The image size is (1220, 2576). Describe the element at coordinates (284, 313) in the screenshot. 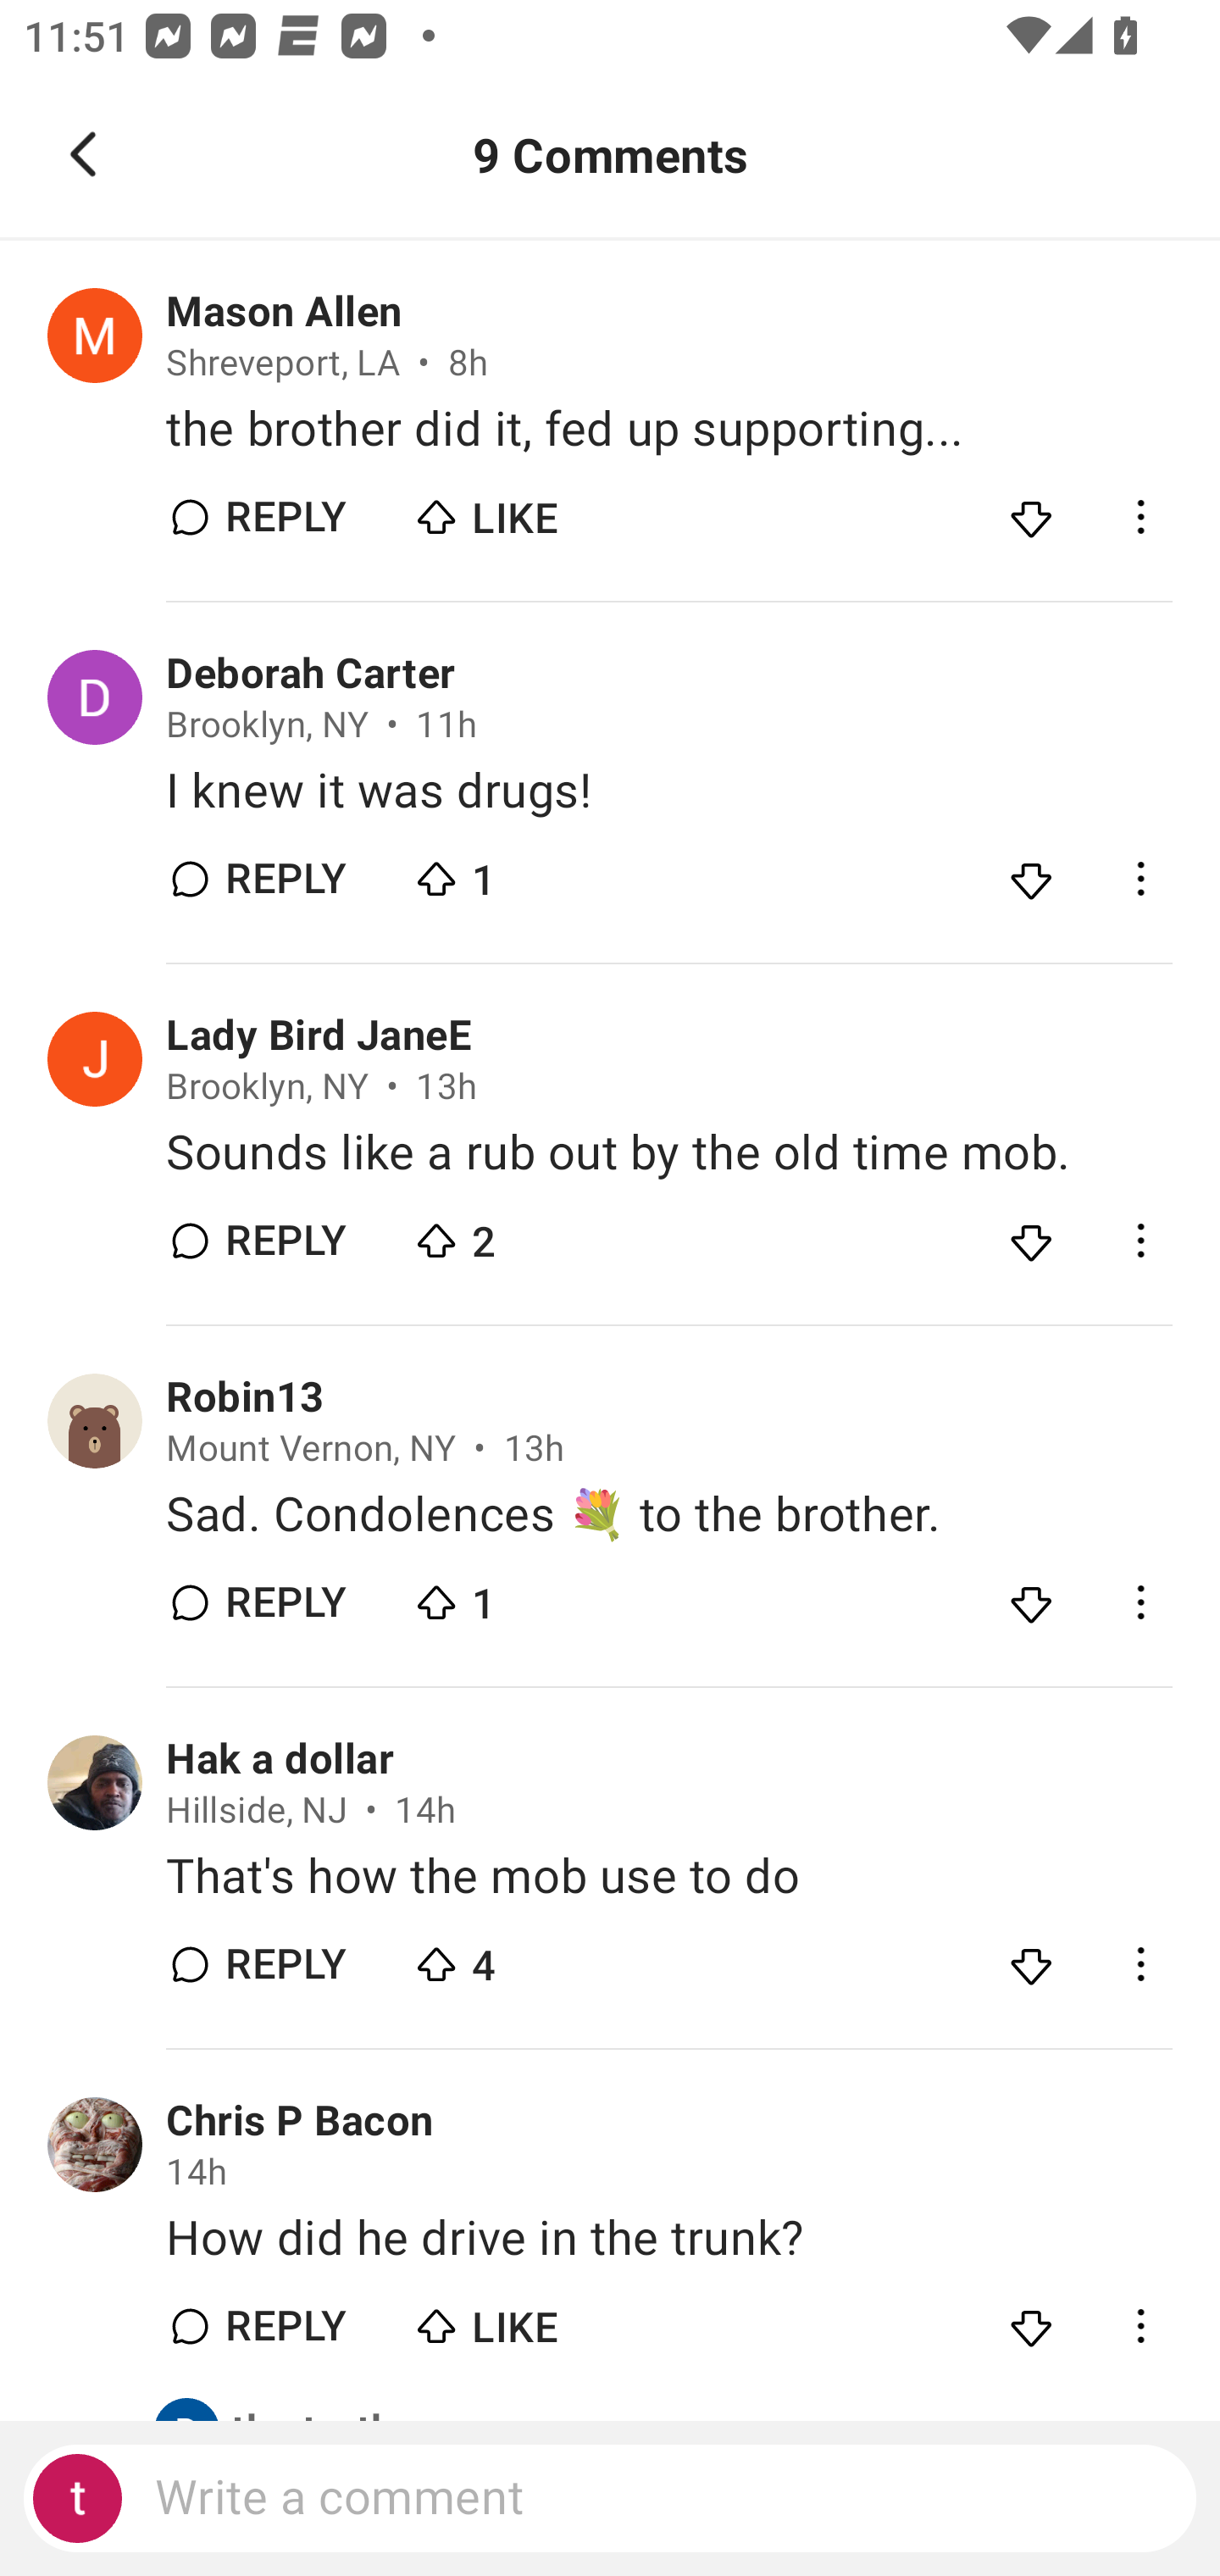

I see `Mason Allen` at that location.